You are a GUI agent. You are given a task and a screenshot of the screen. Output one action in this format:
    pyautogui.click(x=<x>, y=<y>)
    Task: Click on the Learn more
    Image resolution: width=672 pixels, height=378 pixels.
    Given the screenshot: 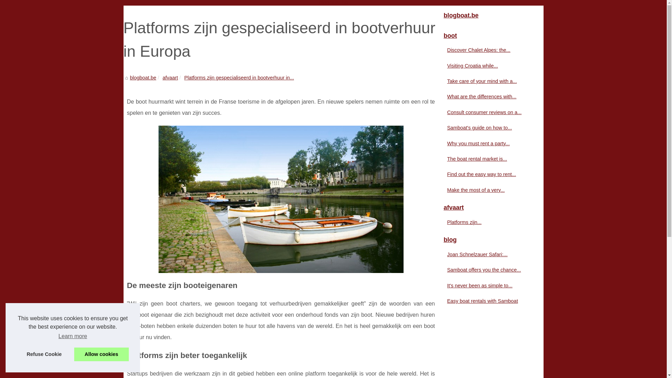 What is the action you would take?
    pyautogui.click(x=73, y=336)
    